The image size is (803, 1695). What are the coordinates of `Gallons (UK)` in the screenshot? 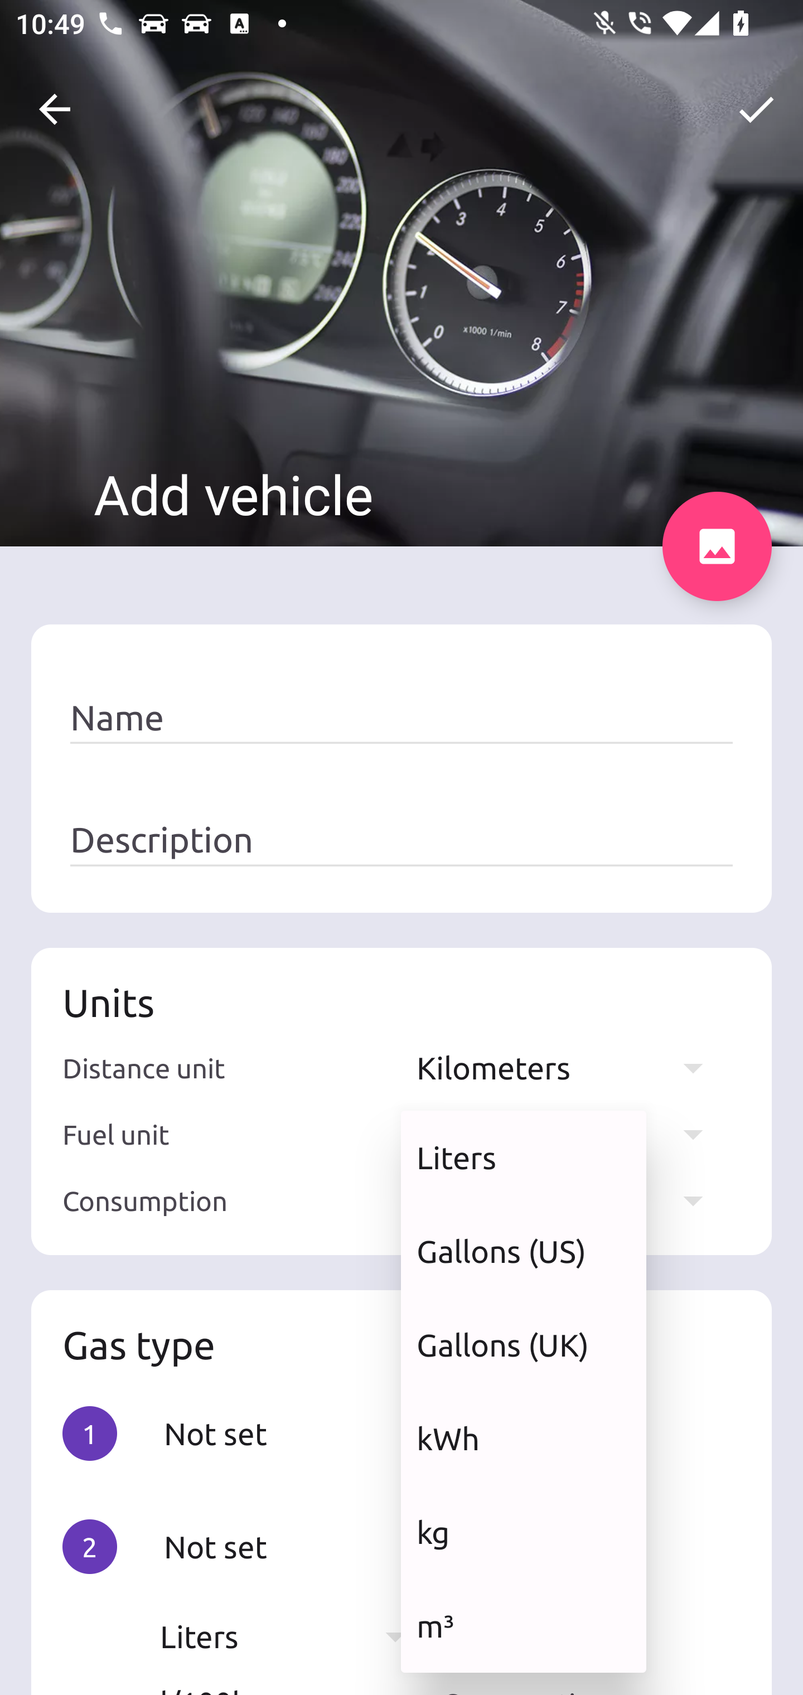 It's located at (523, 1345).